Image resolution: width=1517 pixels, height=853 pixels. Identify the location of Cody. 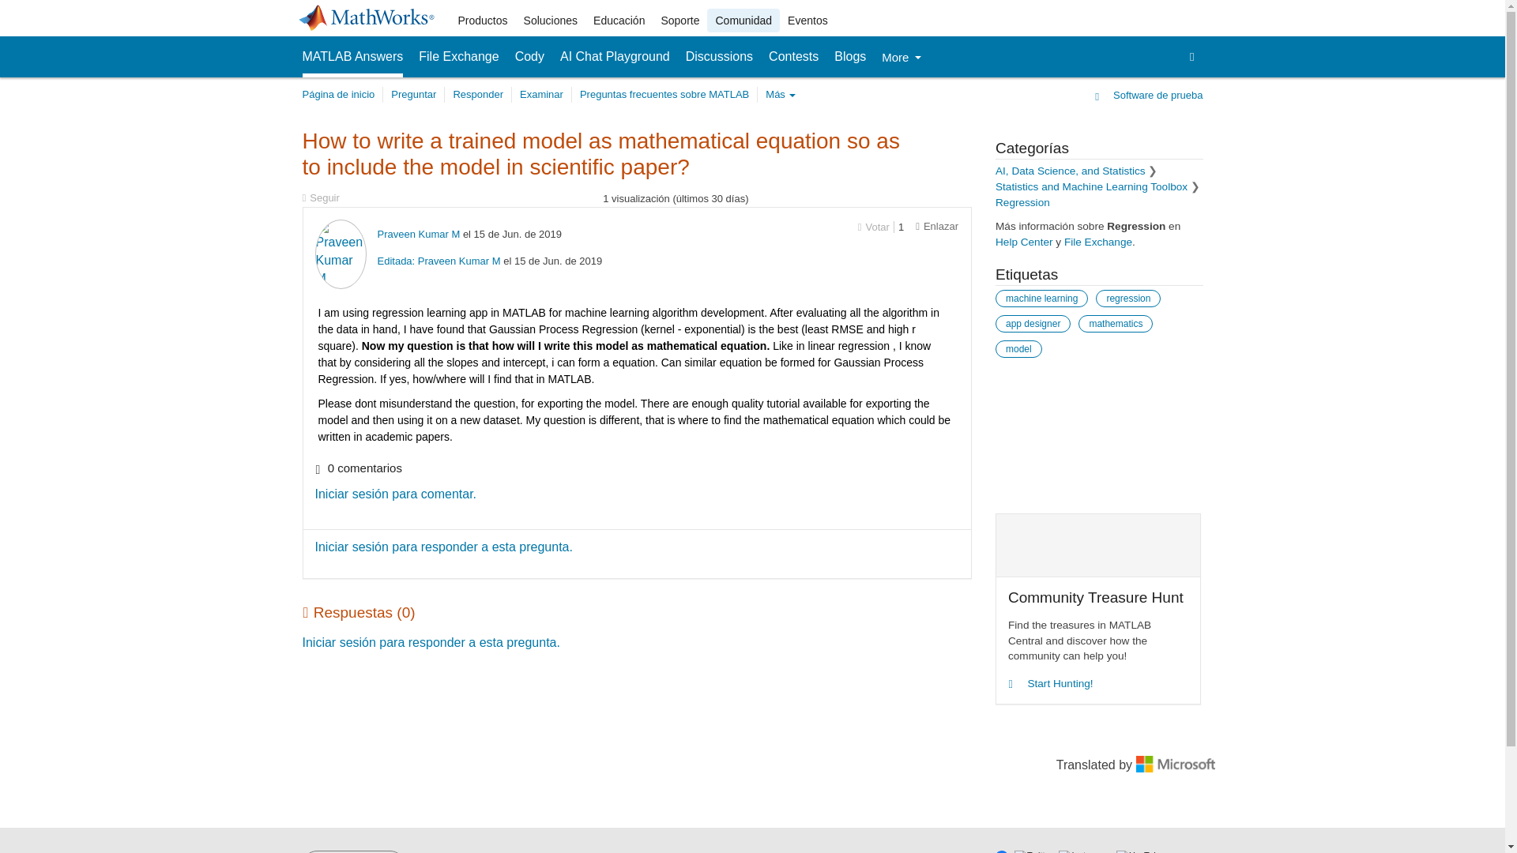
(529, 57).